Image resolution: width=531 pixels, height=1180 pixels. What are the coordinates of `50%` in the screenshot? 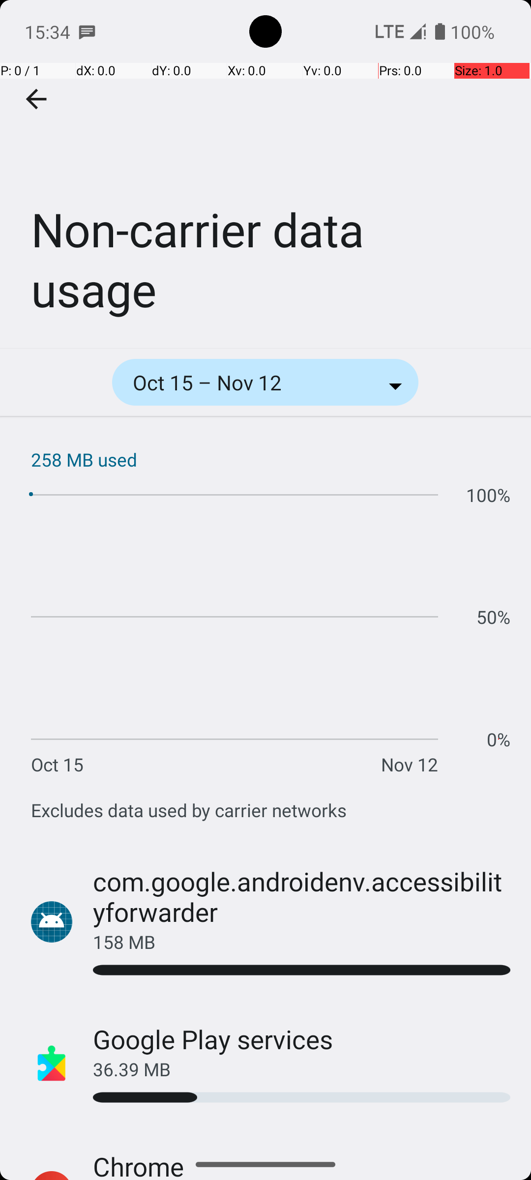 It's located at (494, 617).